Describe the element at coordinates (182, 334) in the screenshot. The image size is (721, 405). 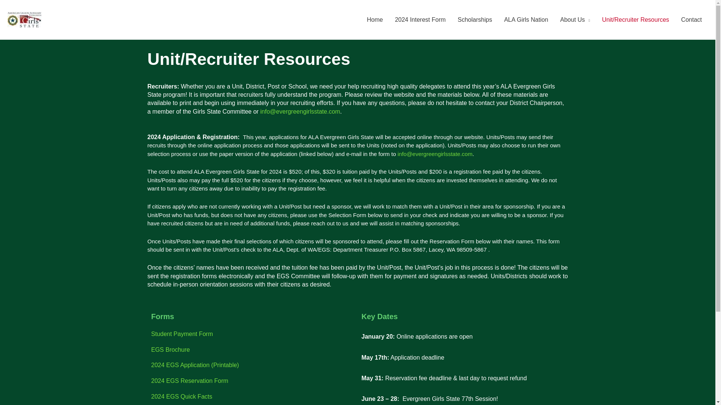
I see `Student Payment Form` at that location.